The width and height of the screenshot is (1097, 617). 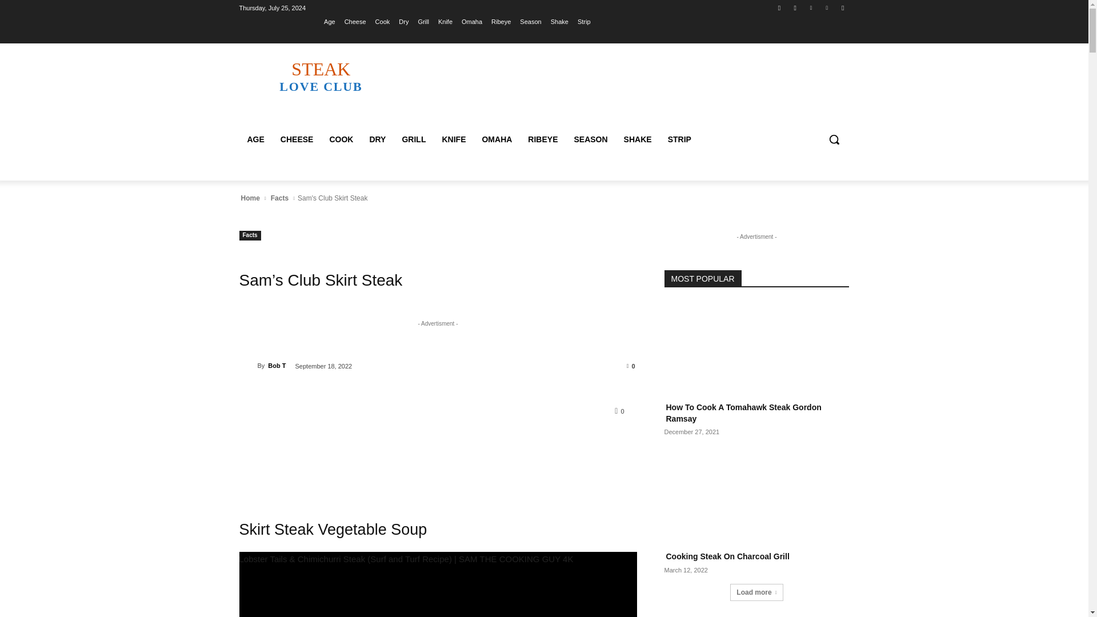 What do you see at coordinates (795, 7) in the screenshot?
I see `Season` at bounding box center [795, 7].